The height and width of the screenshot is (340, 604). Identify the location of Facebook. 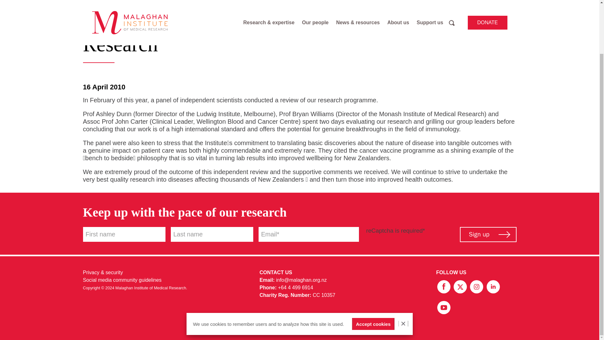
(444, 286).